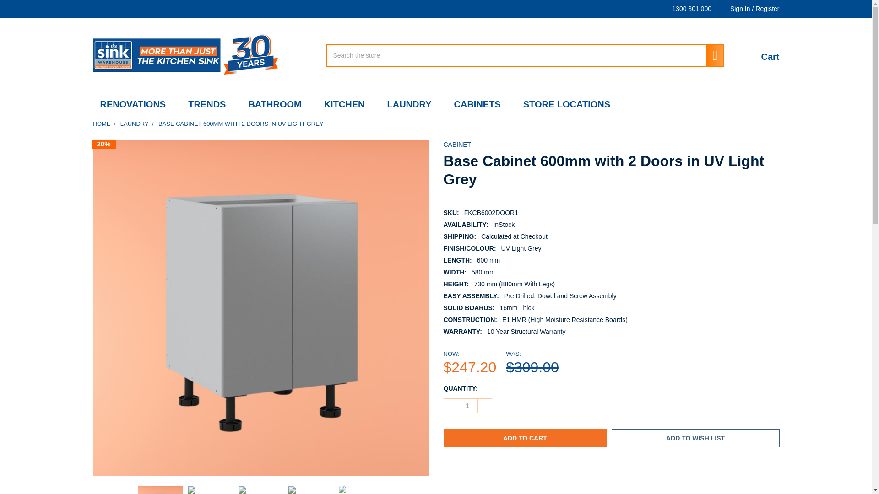 The width and height of the screenshot is (879, 494). What do you see at coordinates (187, 55) in the screenshot?
I see `The Sink Warehouse` at bounding box center [187, 55].